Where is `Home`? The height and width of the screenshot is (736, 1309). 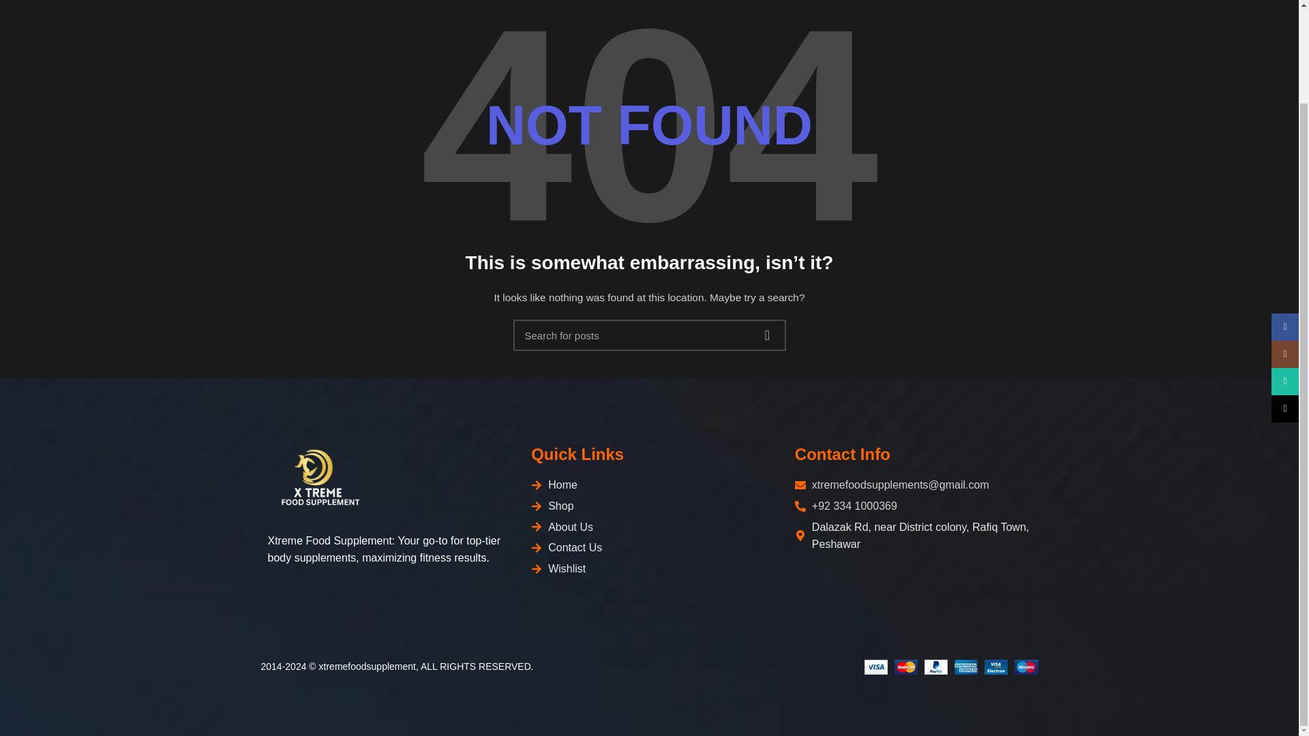
Home is located at coordinates (649, 485).